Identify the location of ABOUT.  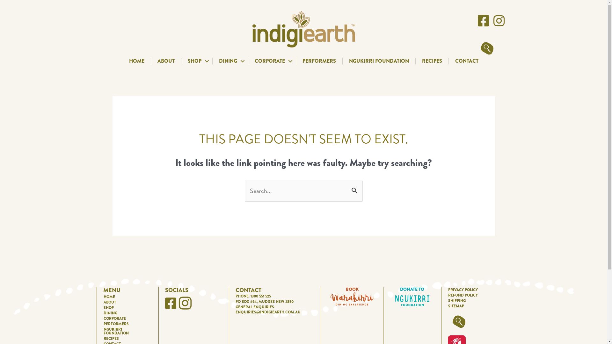
(166, 61).